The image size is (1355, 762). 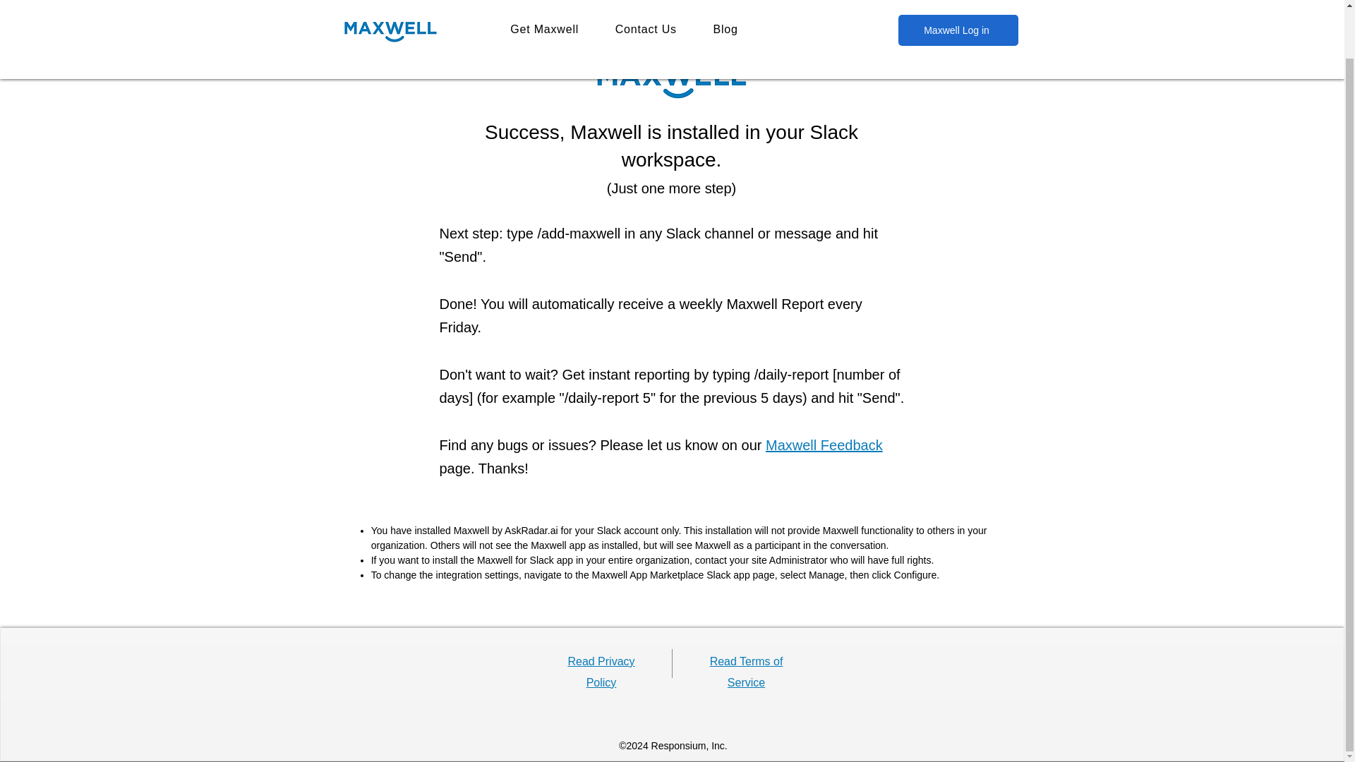 I want to click on Read Privacy Policy, so click(x=601, y=672).